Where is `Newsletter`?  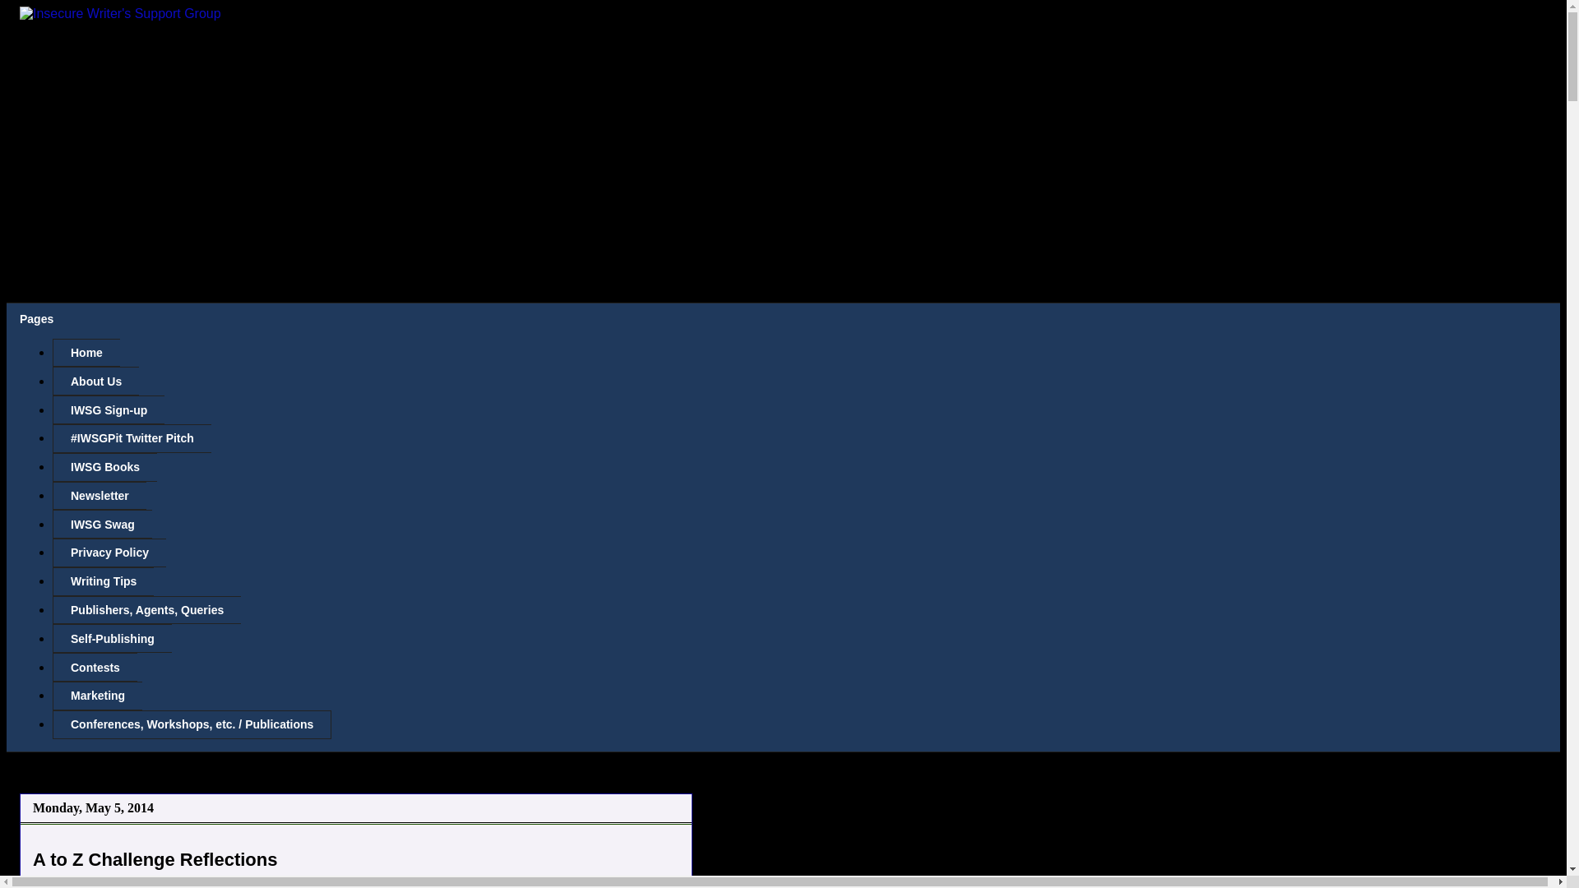 Newsletter is located at coordinates (99, 497).